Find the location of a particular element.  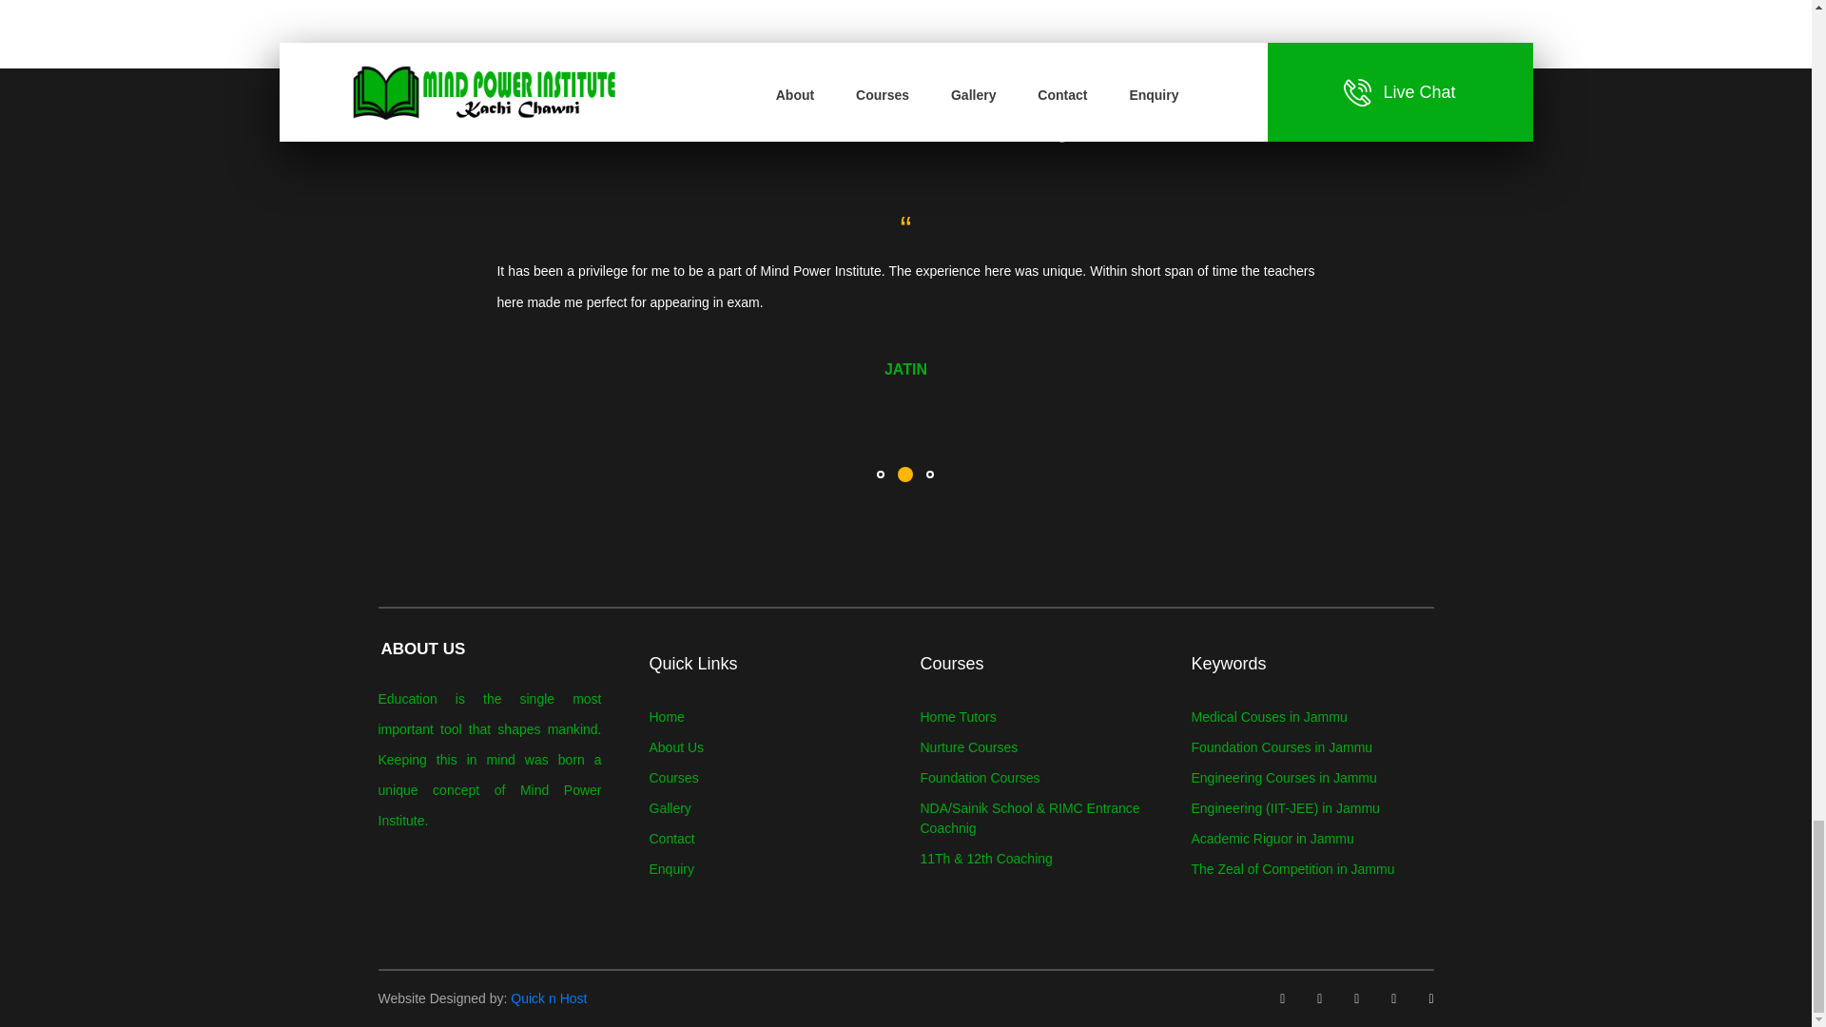

Enquiry is located at coordinates (670, 869).